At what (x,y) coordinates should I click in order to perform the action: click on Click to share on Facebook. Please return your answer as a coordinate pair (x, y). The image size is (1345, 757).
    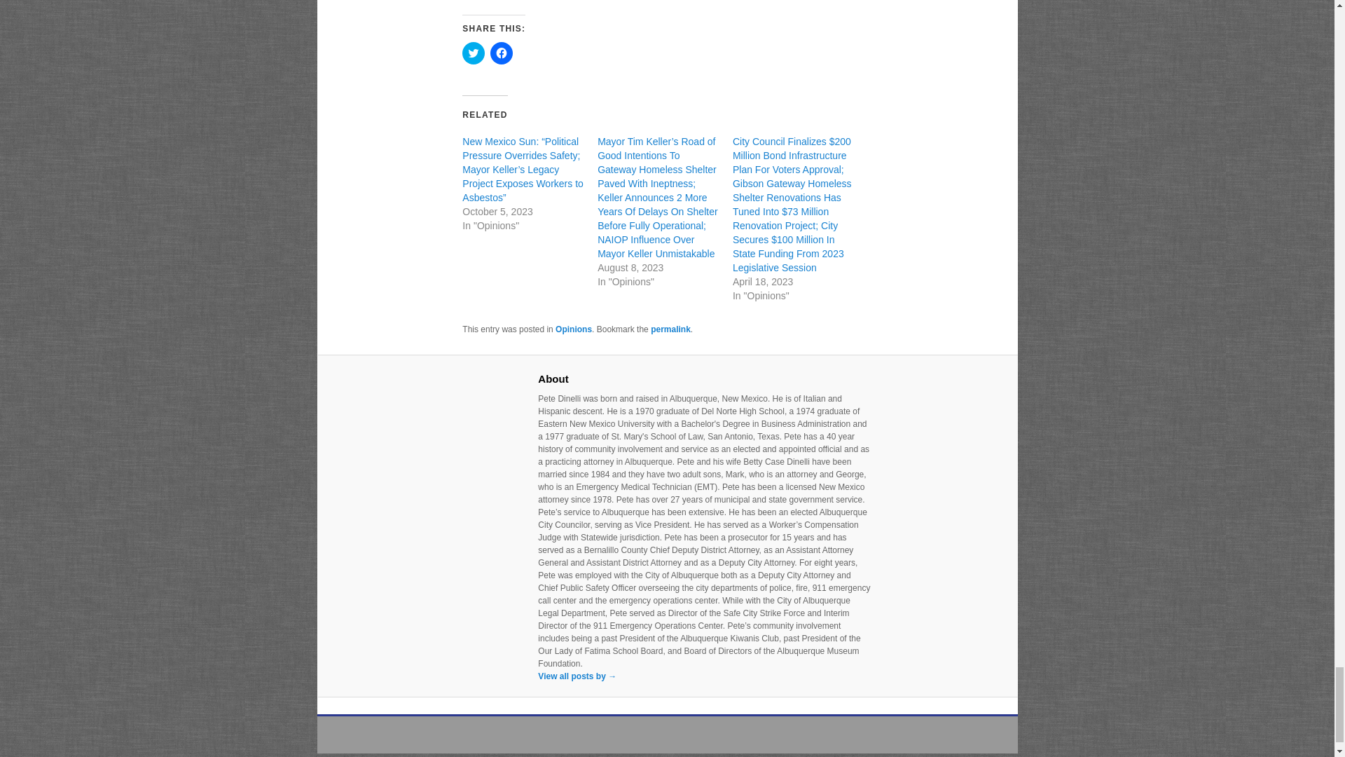
    Looking at the image, I should click on (502, 53).